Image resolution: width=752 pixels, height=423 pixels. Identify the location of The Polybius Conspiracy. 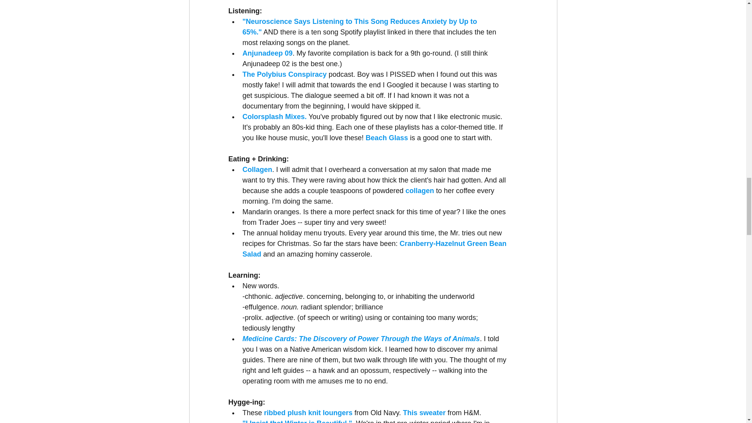
(284, 74).